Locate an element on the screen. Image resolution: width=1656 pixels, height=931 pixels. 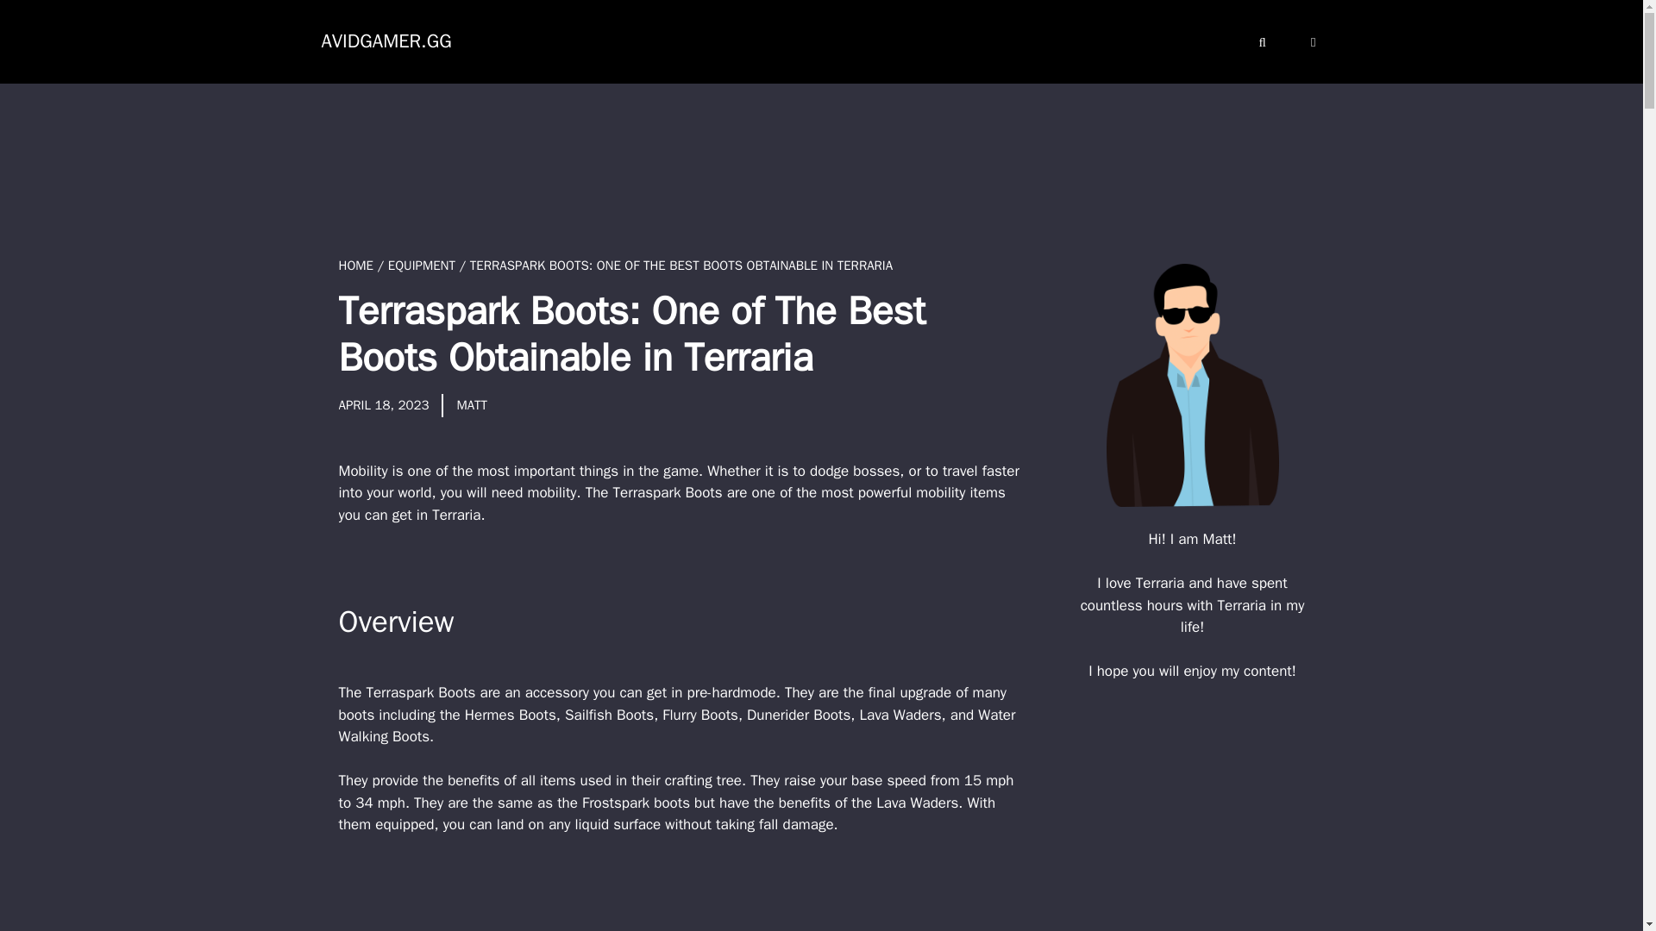
MATT is located at coordinates (471, 405).